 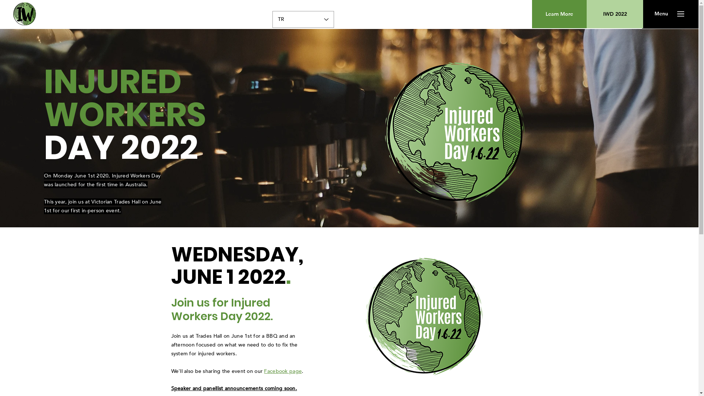 What do you see at coordinates (560, 14) in the screenshot?
I see `Learn More` at bounding box center [560, 14].